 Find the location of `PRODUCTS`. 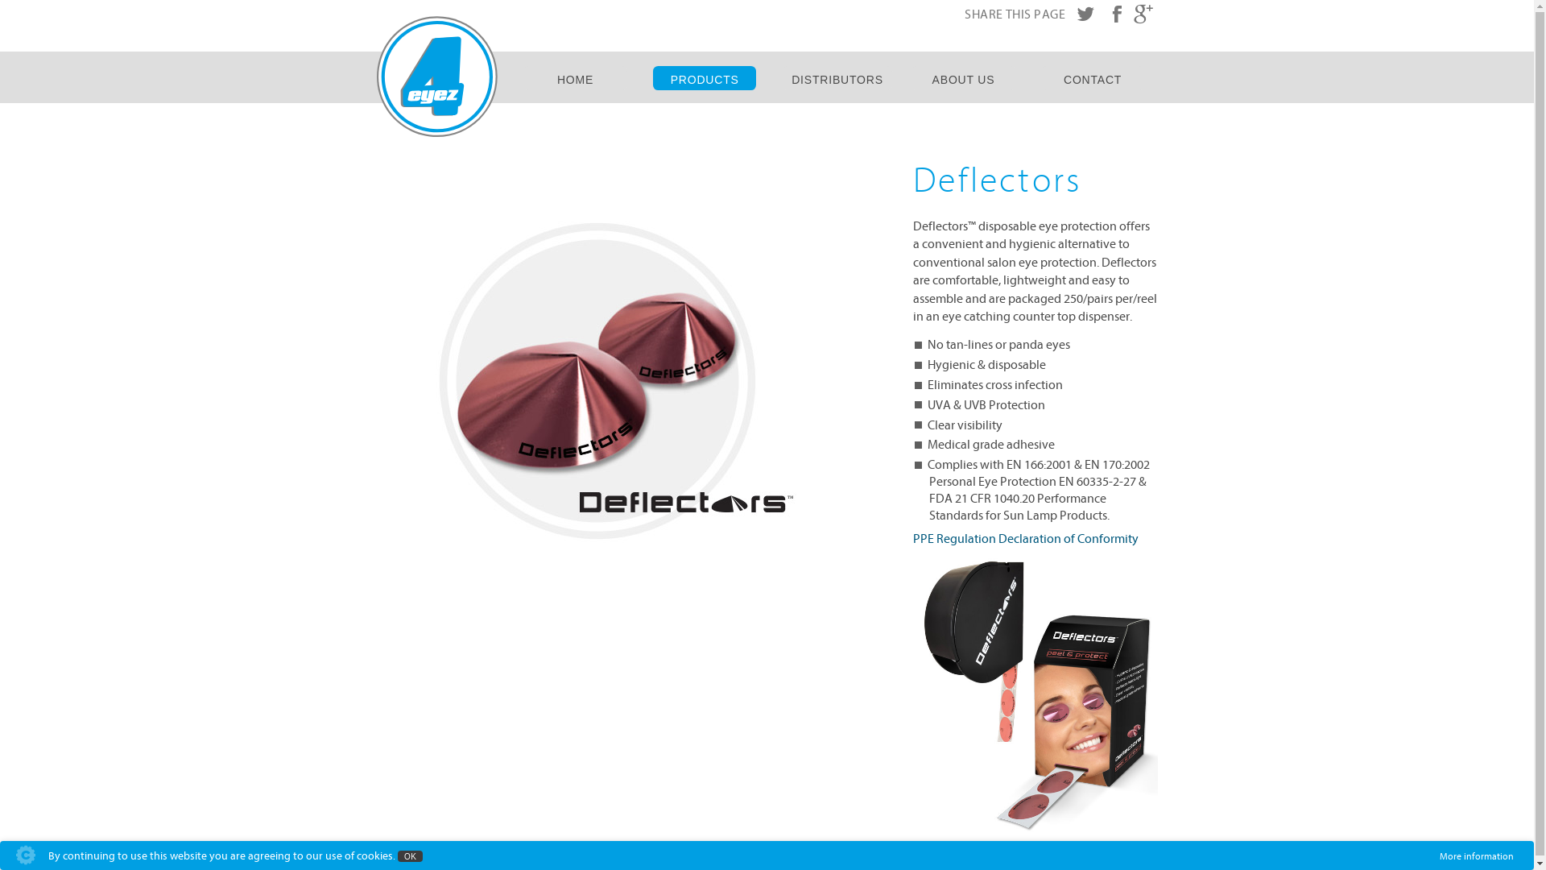

PRODUCTS is located at coordinates (705, 78).